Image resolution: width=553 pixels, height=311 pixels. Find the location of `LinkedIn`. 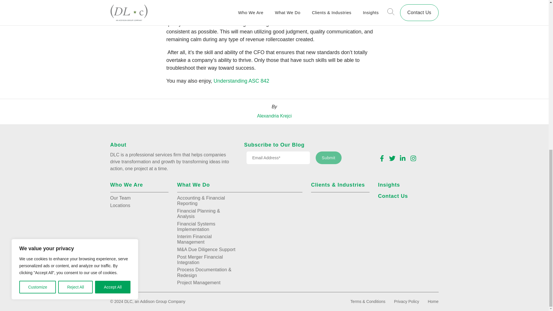

LinkedIn is located at coordinates (403, 158).